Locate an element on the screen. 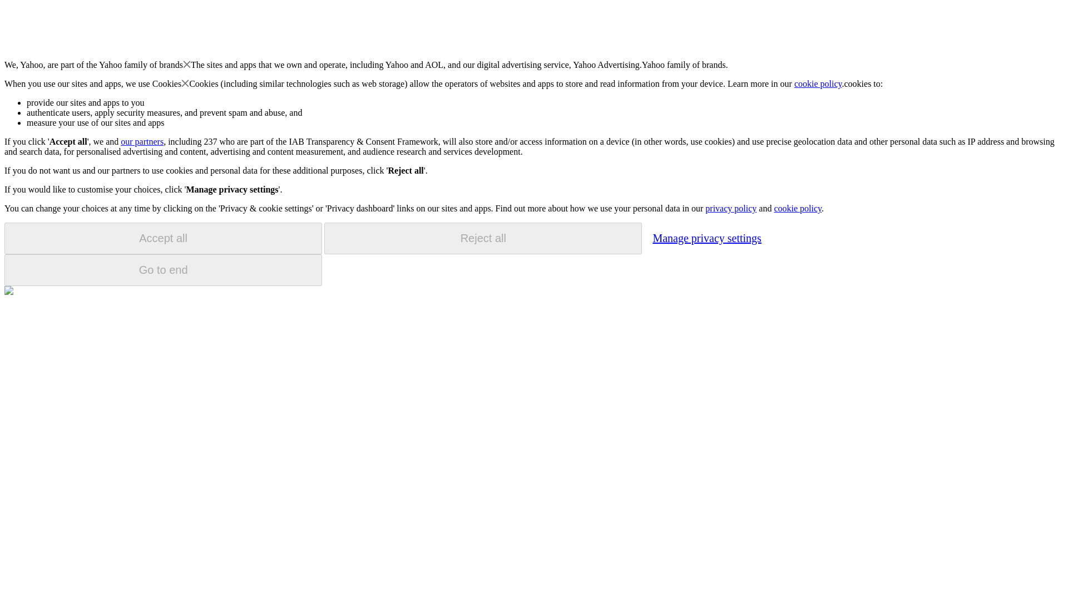 This screenshot has width=1068, height=601. our partners is located at coordinates (141, 141).